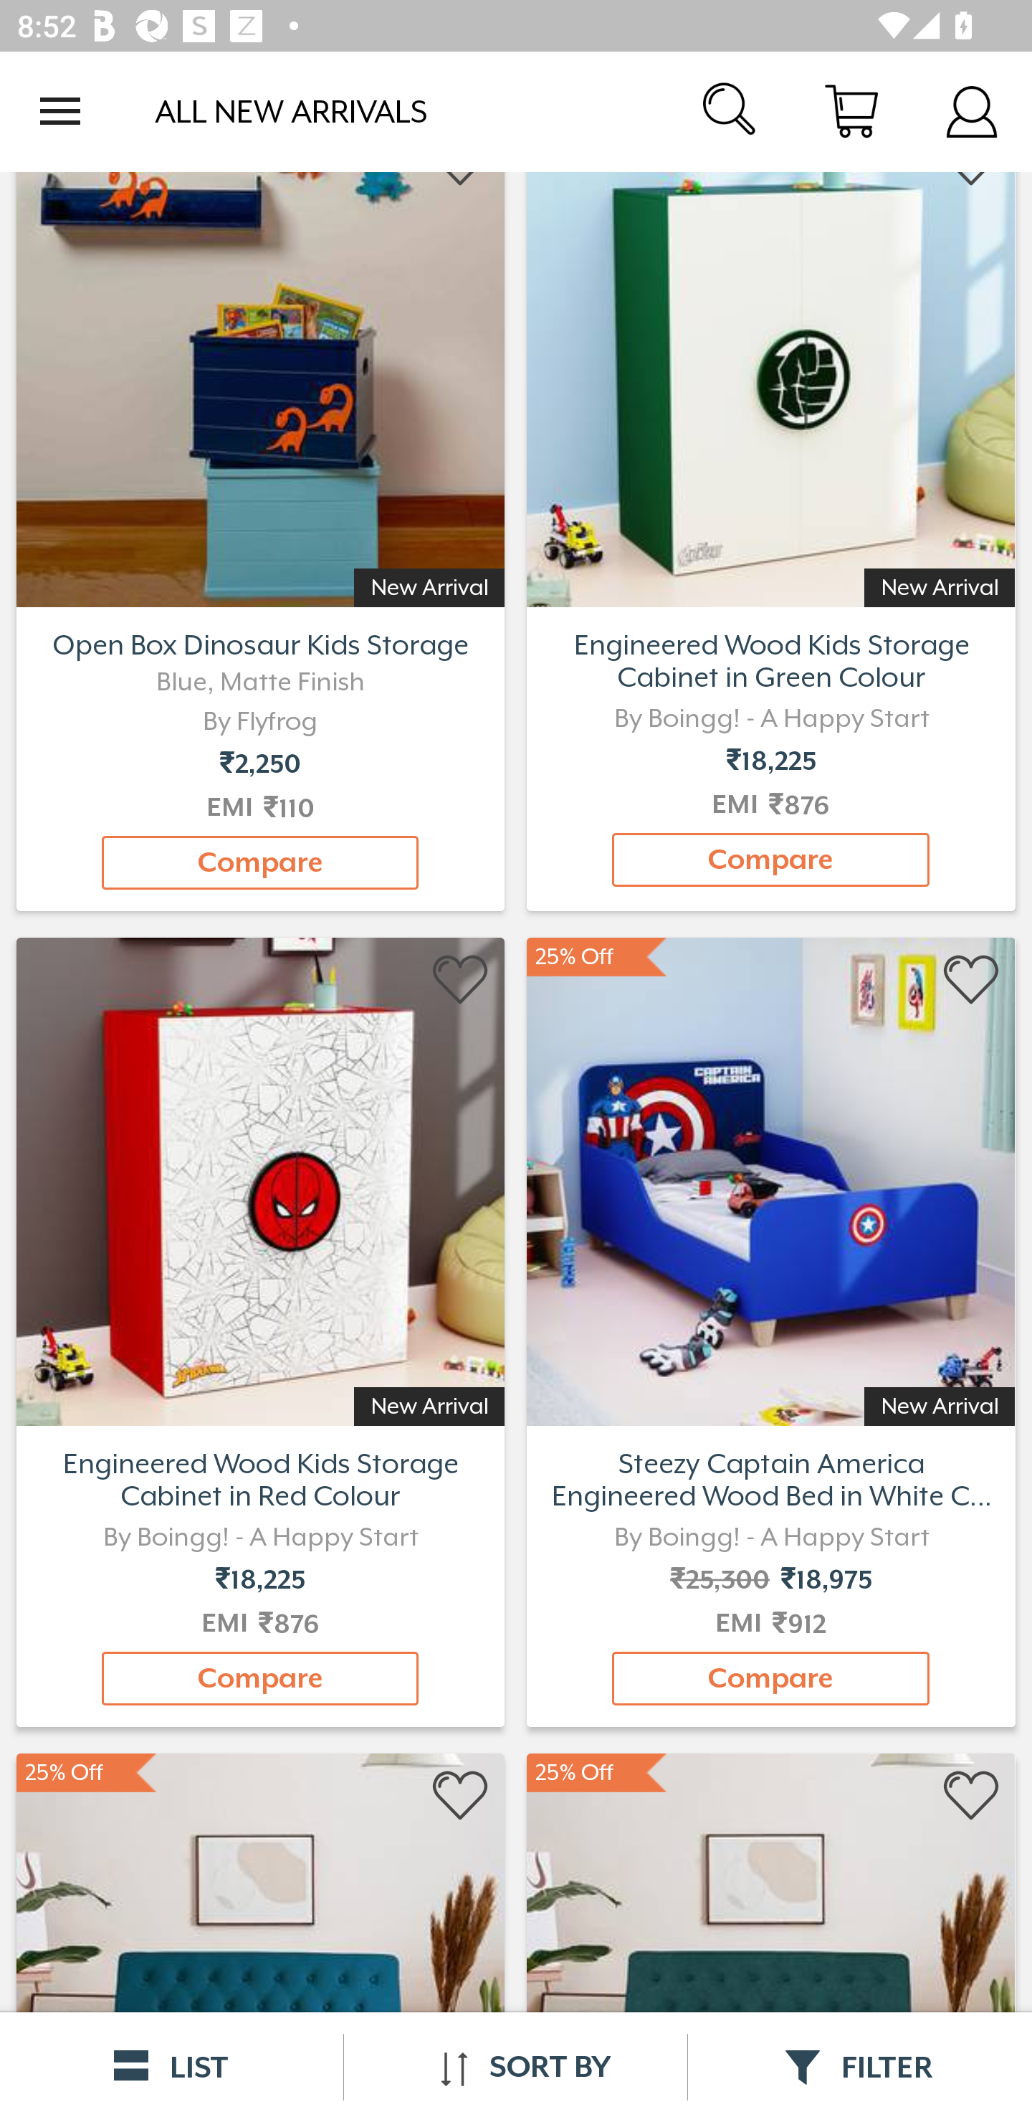 The image size is (1032, 2122). What do you see at coordinates (462, 980) in the screenshot?
I see `` at bounding box center [462, 980].